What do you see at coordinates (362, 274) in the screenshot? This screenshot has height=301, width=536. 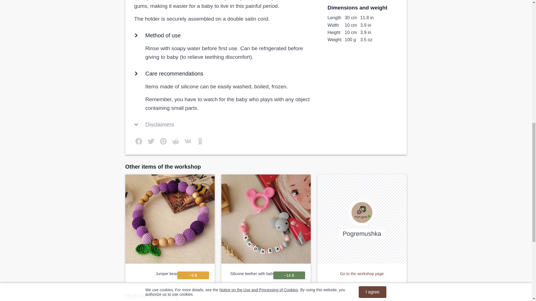 I see `Go to the workshop page` at bounding box center [362, 274].